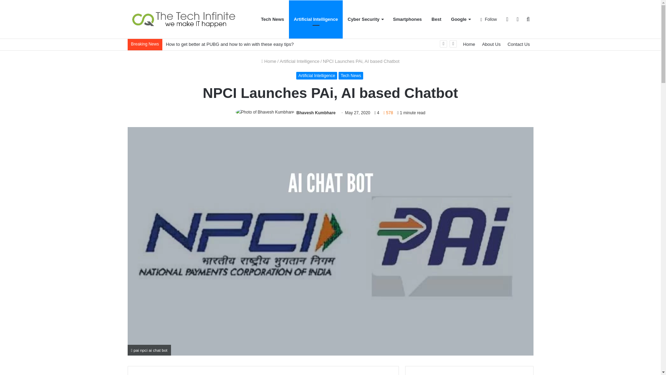 The width and height of the screenshot is (666, 375). I want to click on Bhavesh Kumbhare, so click(316, 112).